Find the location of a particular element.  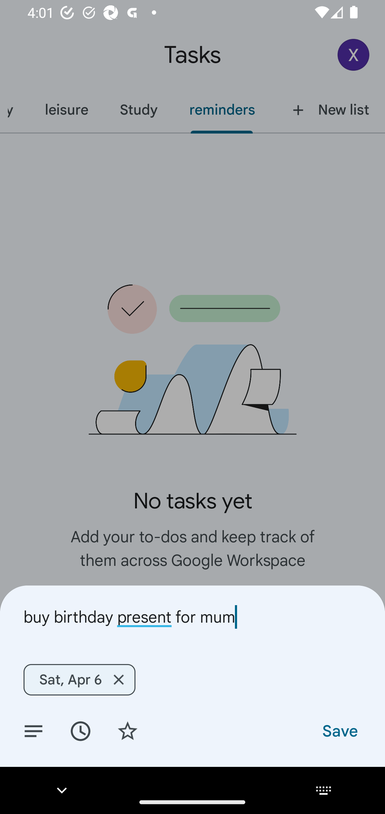

Set date/time is located at coordinates (80, 730).